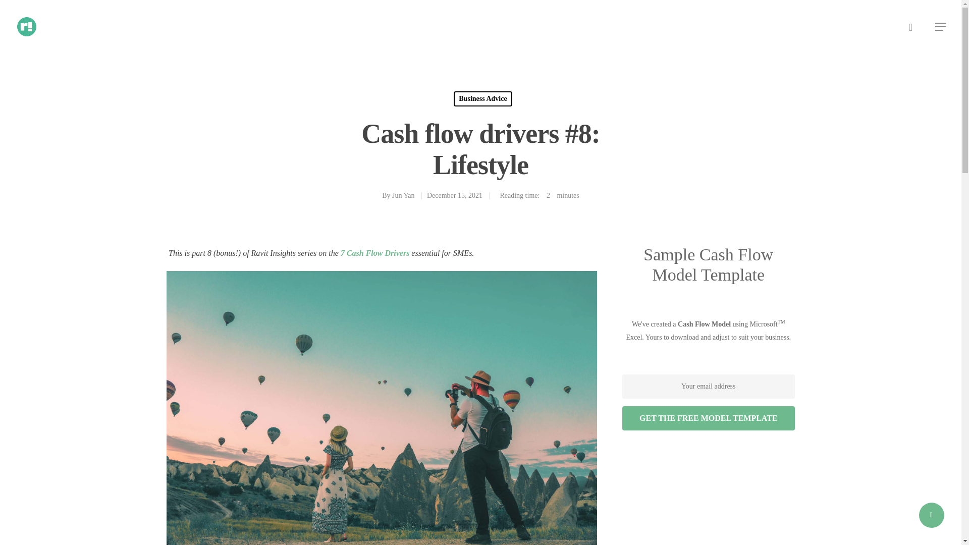  I want to click on 7 Cash Flow Drivers, so click(374, 252).